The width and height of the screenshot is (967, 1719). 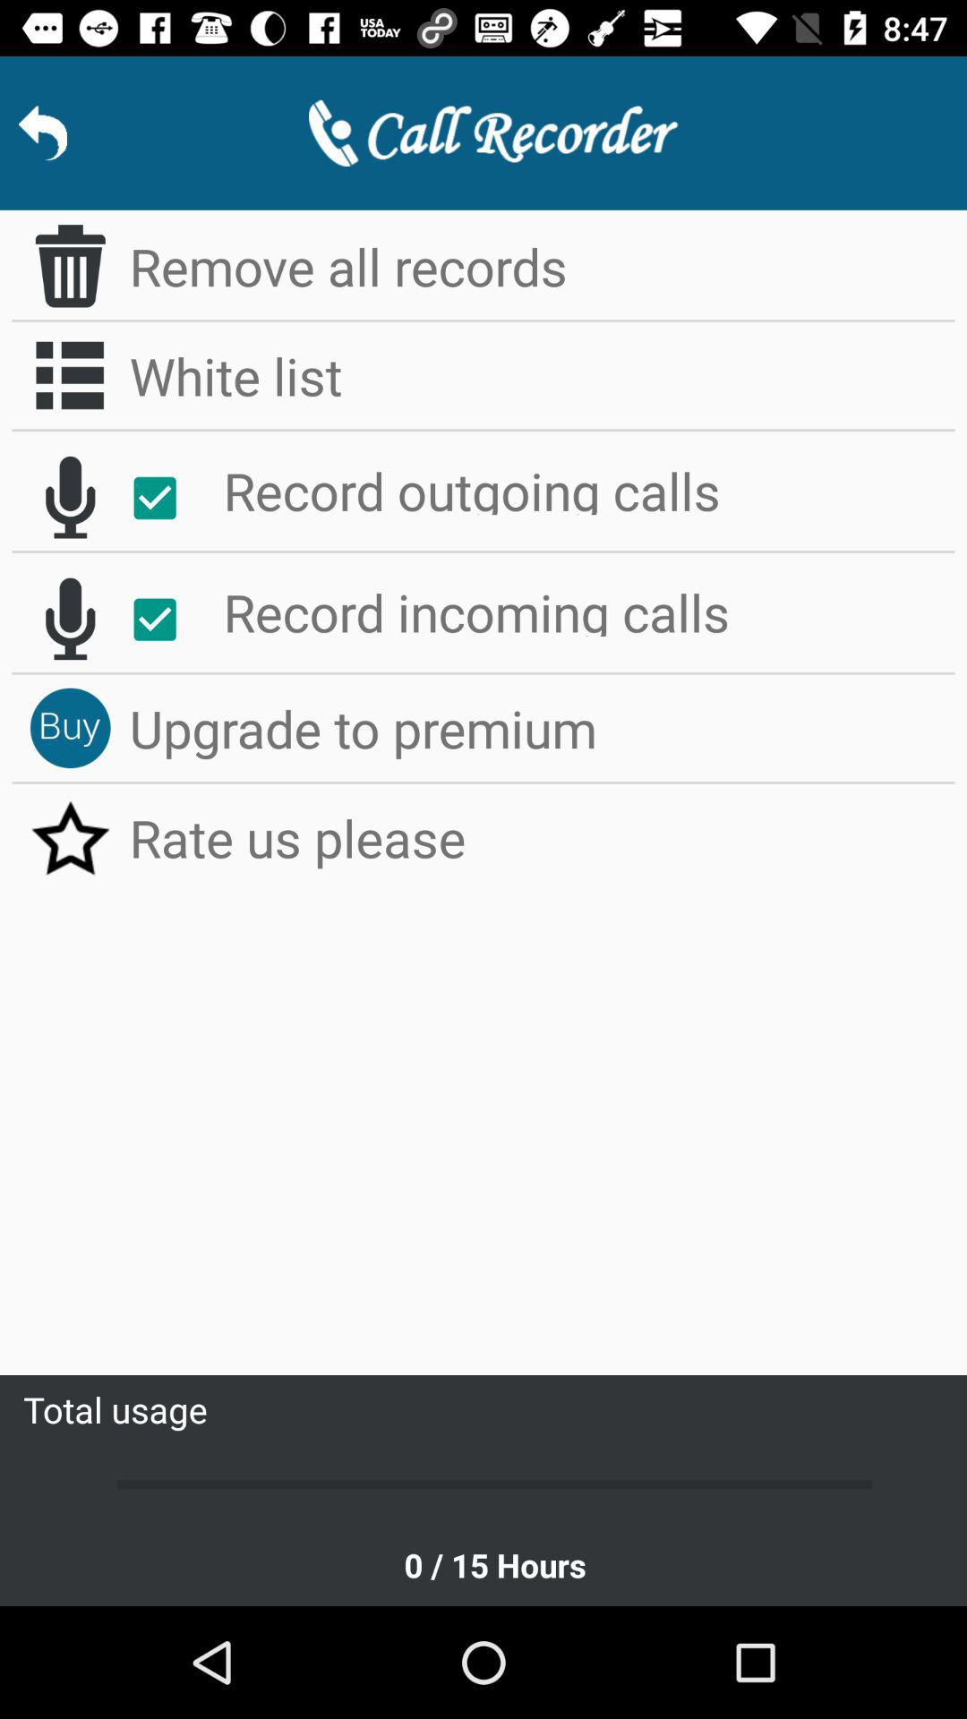 What do you see at coordinates (70, 266) in the screenshot?
I see `open the icon next to the remove all records icon` at bounding box center [70, 266].